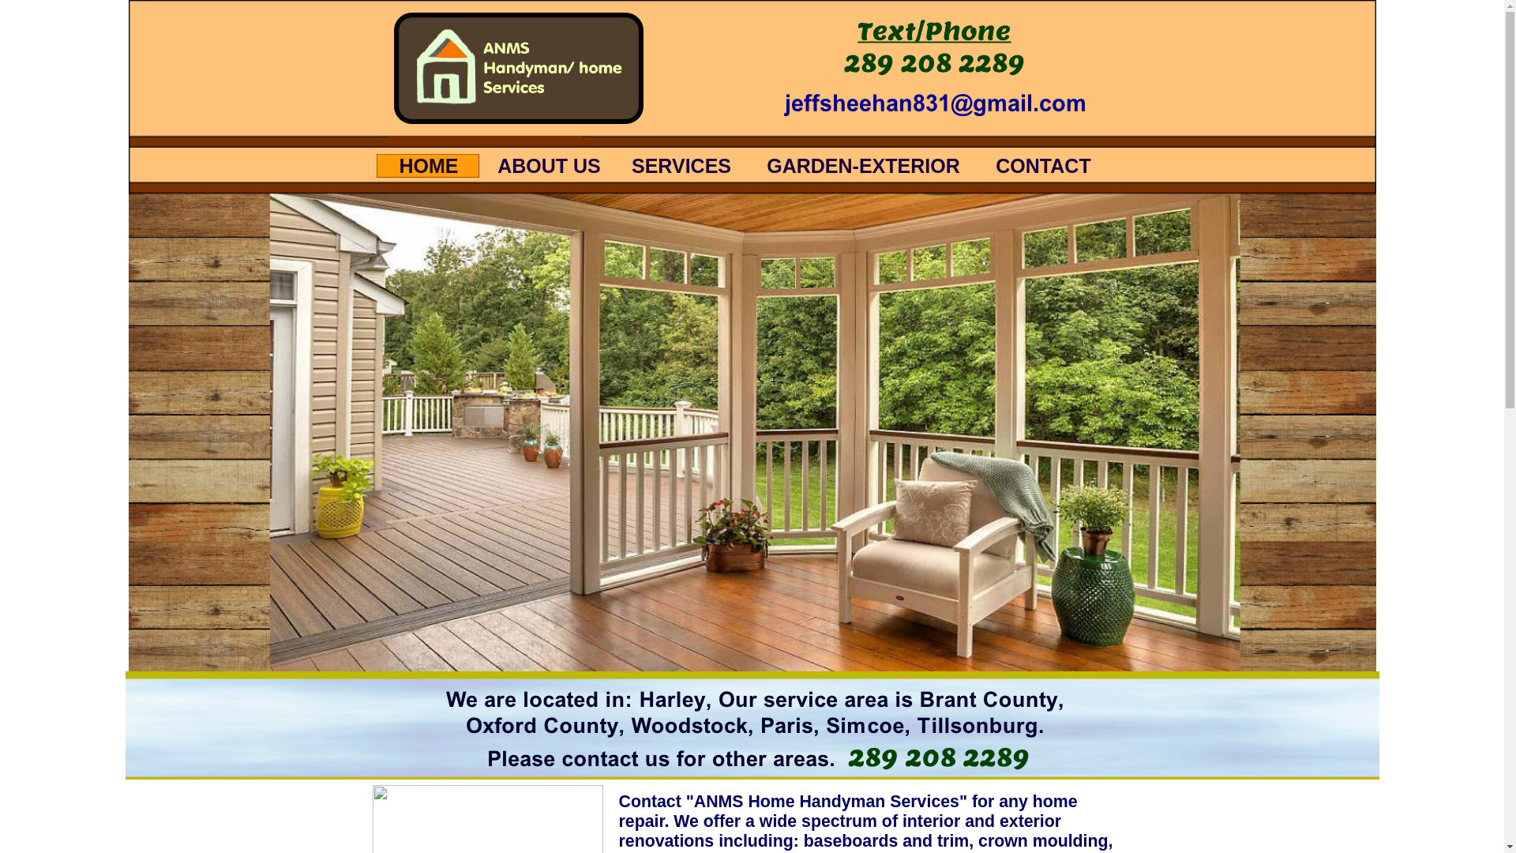  What do you see at coordinates (862, 166) in the screenshot?
I see `GARDEN-EXTERIOR` at bounding box center [862, 166].